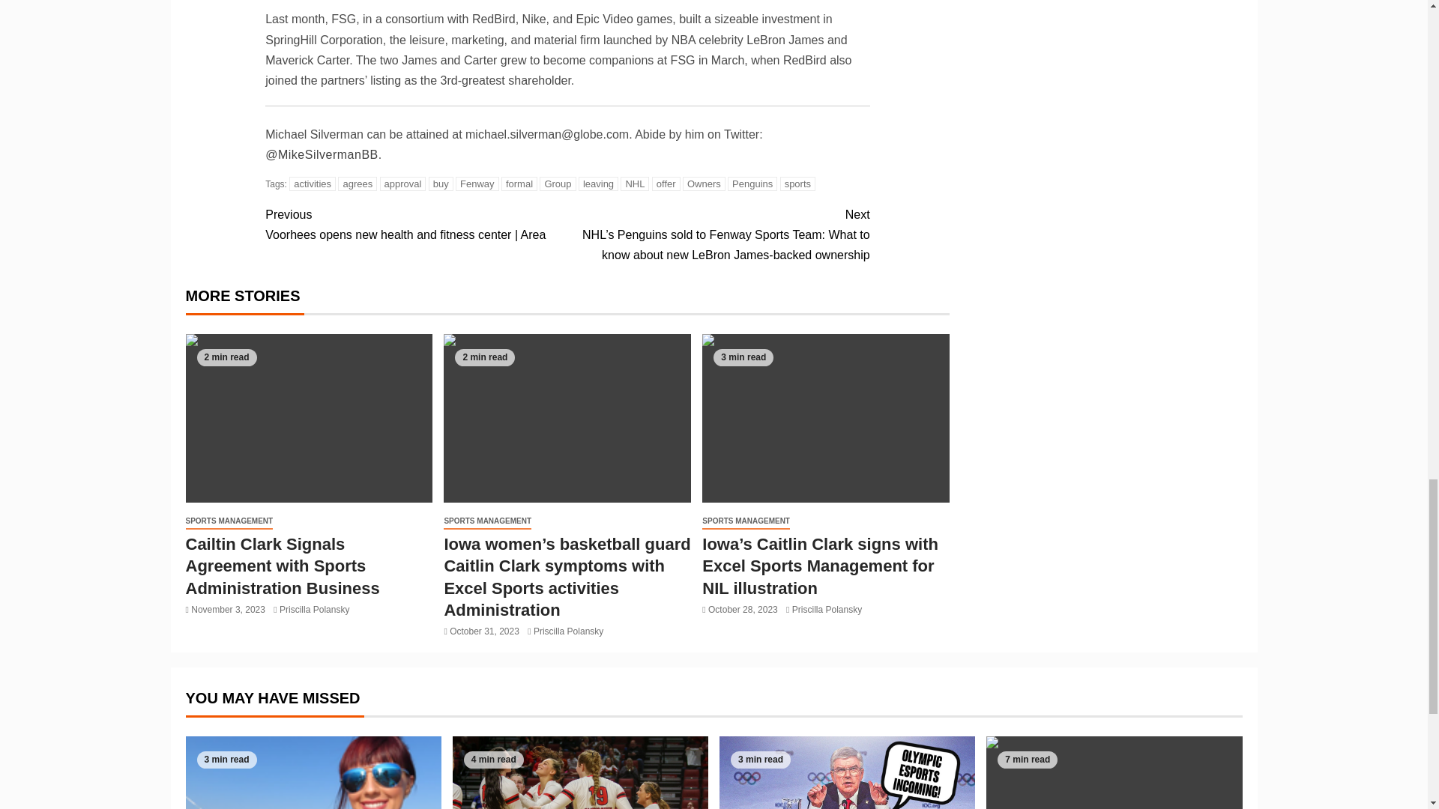  I want to click on approval, so click(402, 184).